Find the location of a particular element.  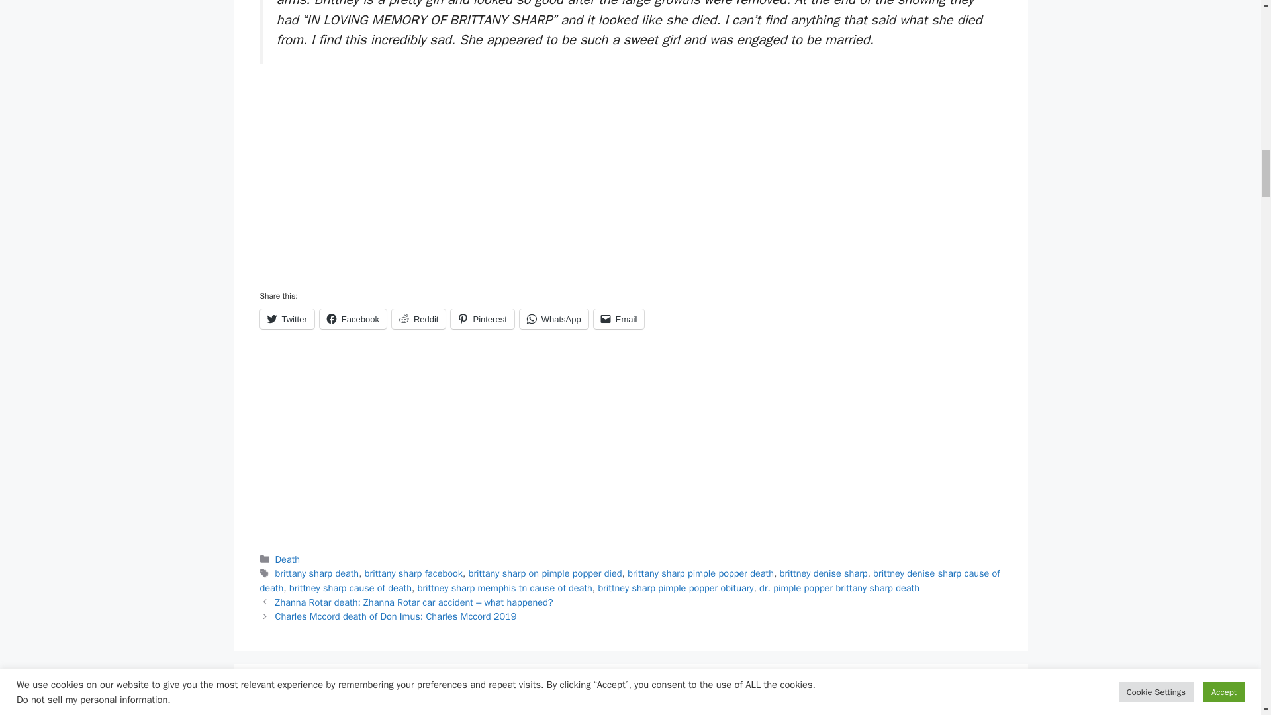

brittany sharp on pimple popper died is located at coordinates (545, 573).